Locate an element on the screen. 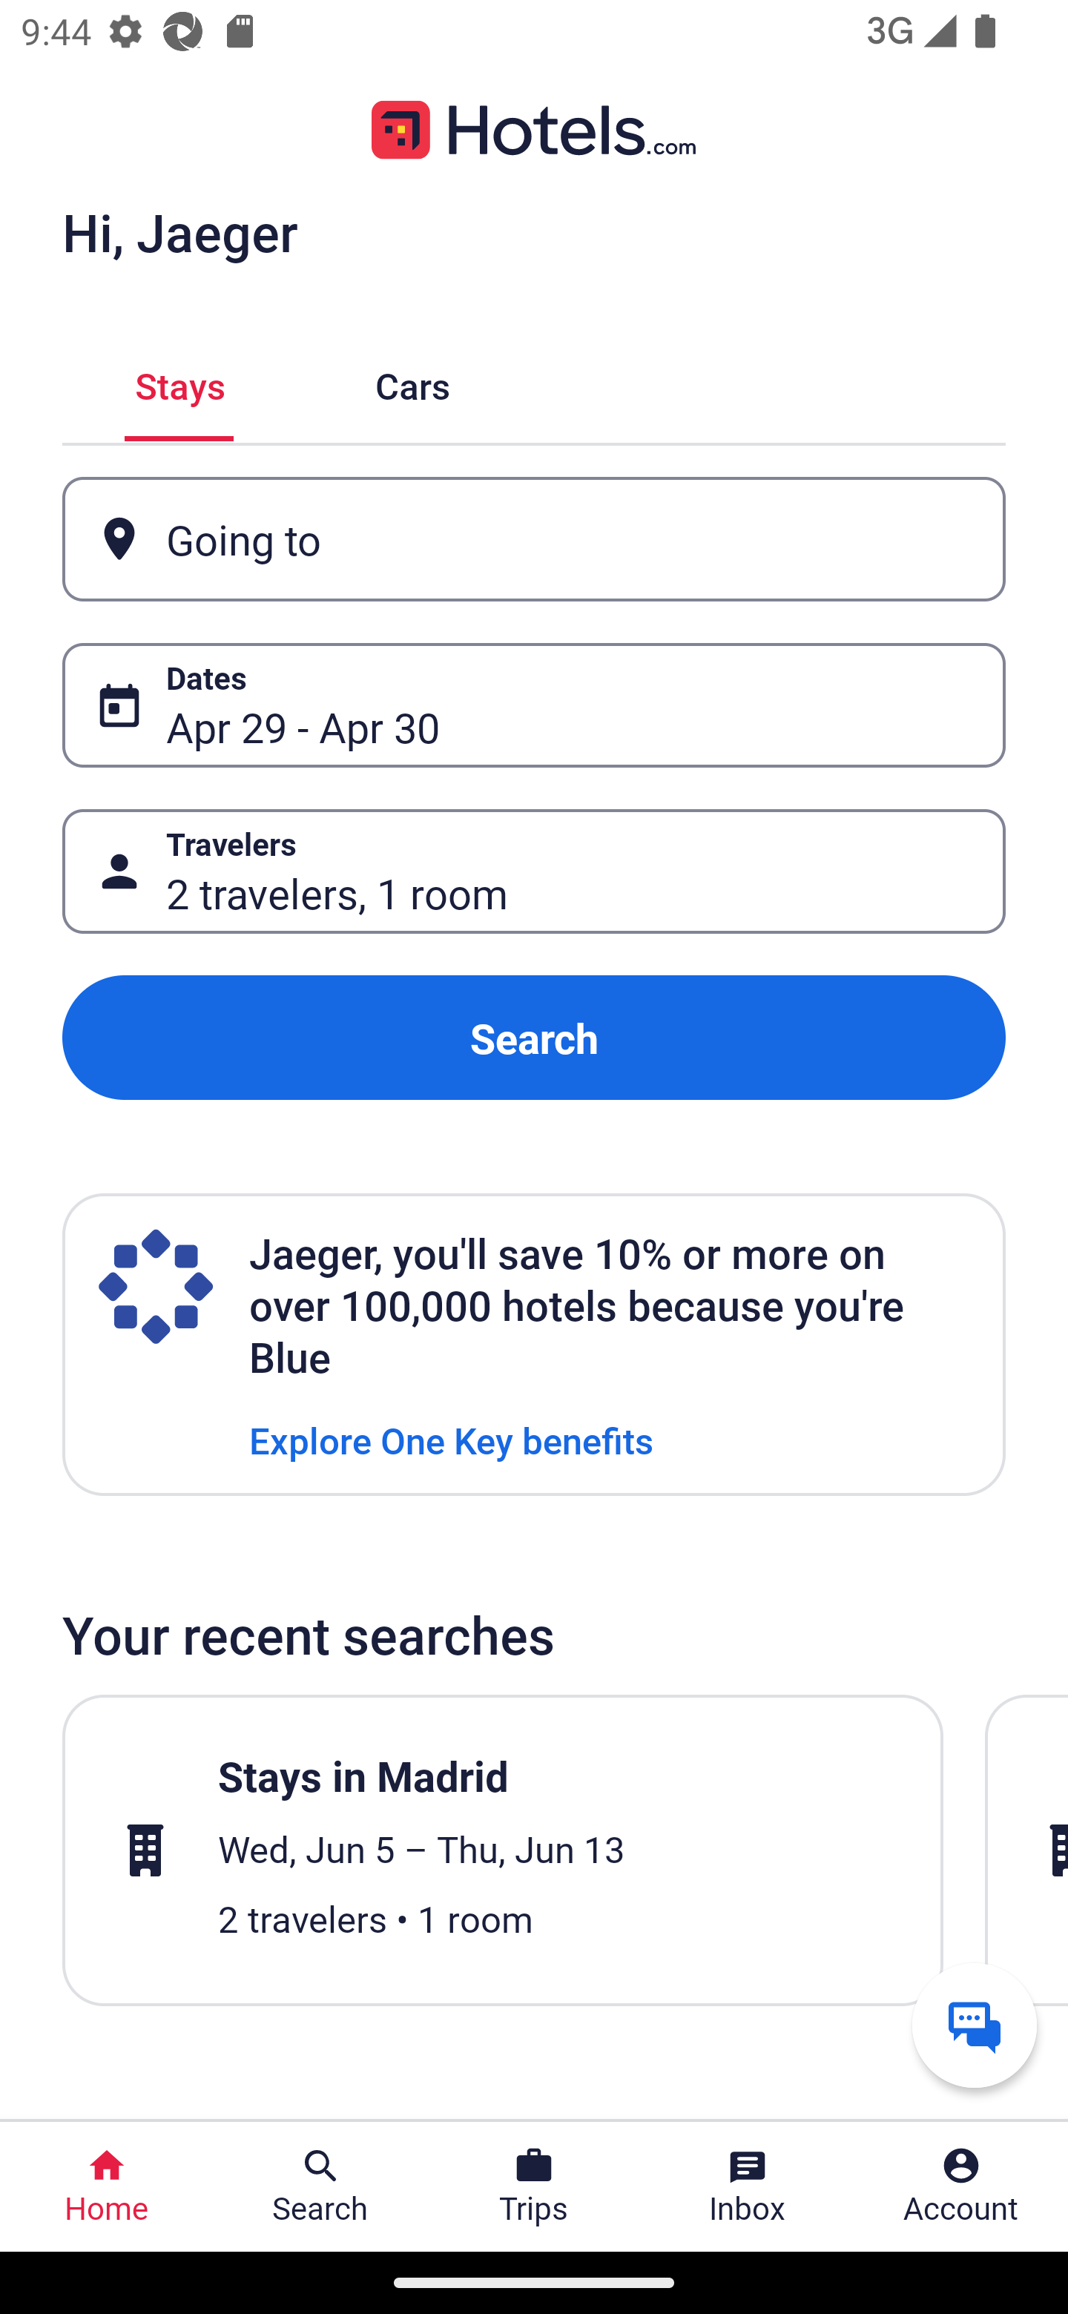 This screenshot has height=2314, width=1068. Cars is located at coordinates (412, 383).